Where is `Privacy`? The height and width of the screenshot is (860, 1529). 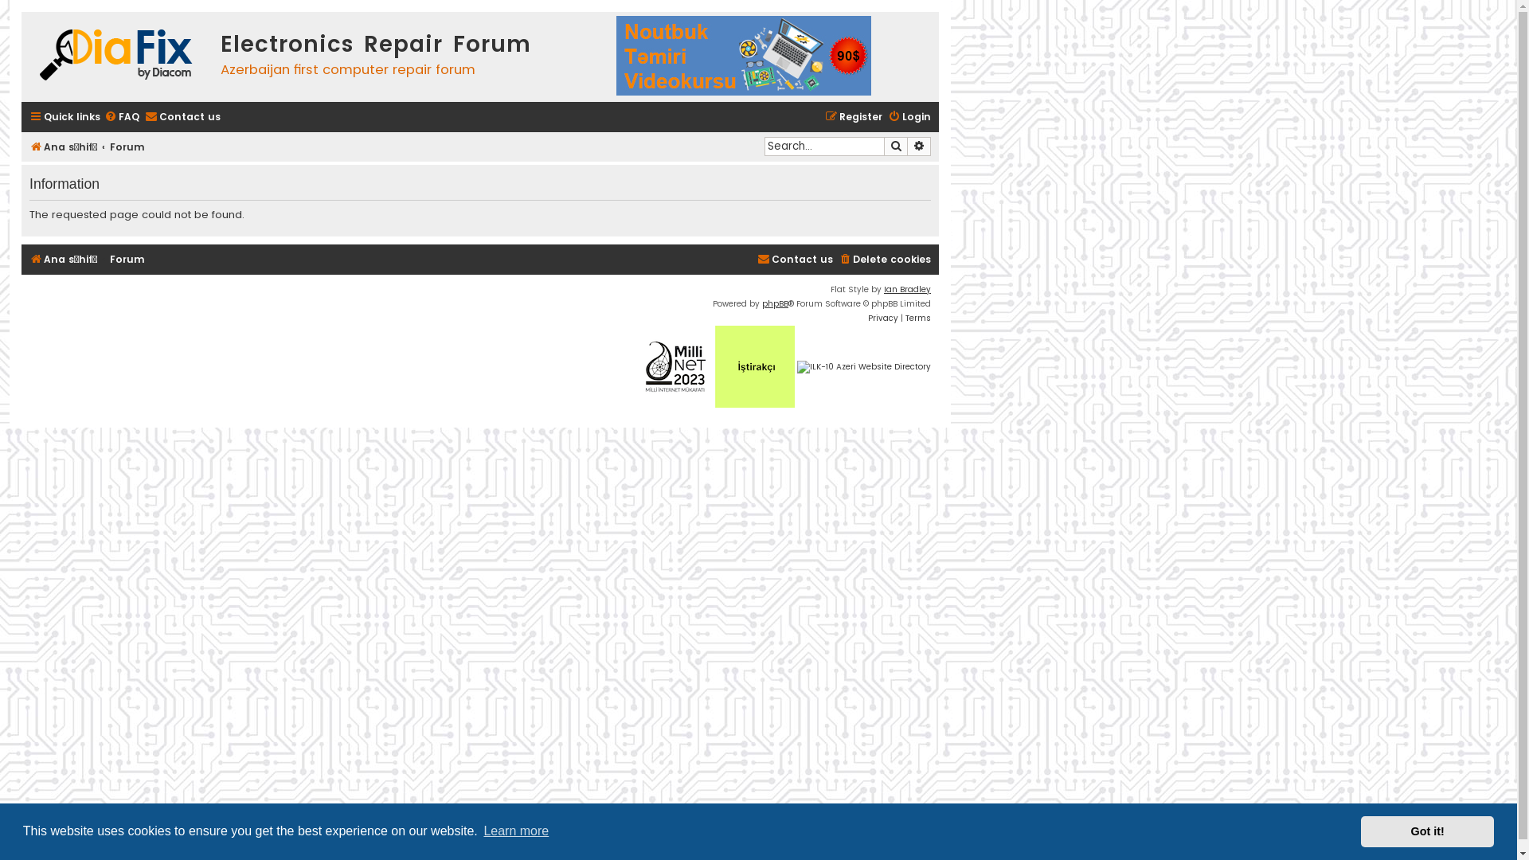 Privacy is located at coordinates (883, 319).